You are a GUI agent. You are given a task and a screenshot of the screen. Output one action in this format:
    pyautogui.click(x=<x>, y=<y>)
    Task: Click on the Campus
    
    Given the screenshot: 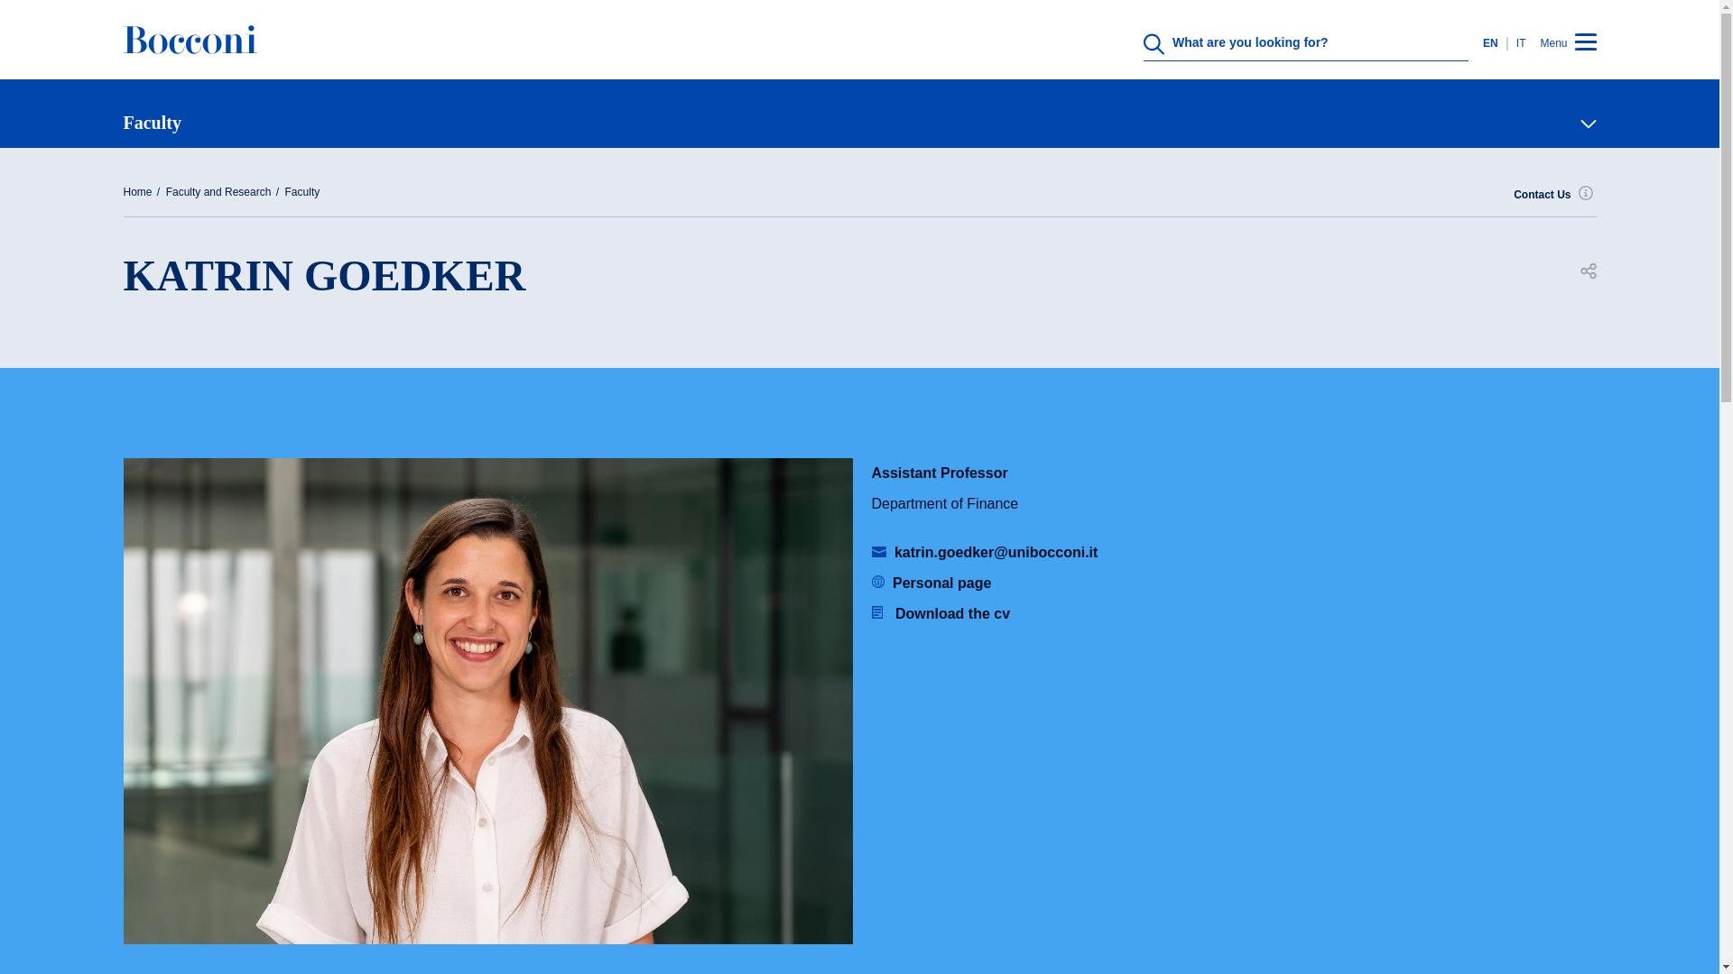 What is the action you would take?
    pyautogui.click(x=852, y=656)
    